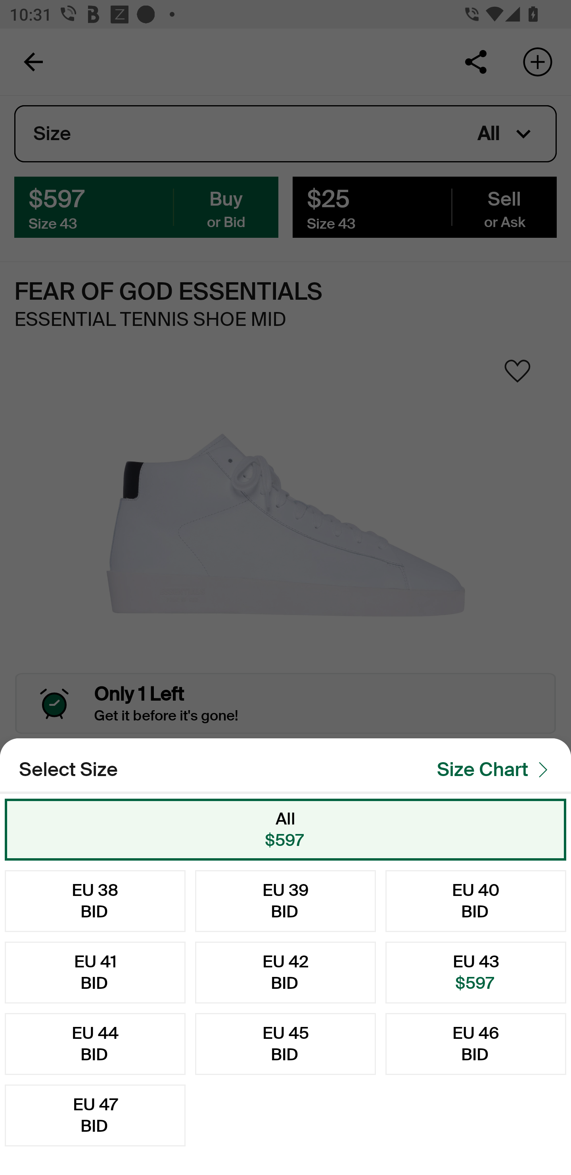 This screenshot has height=1175, width=571. I want to click on EU 47 BID, so click(95, 1115).